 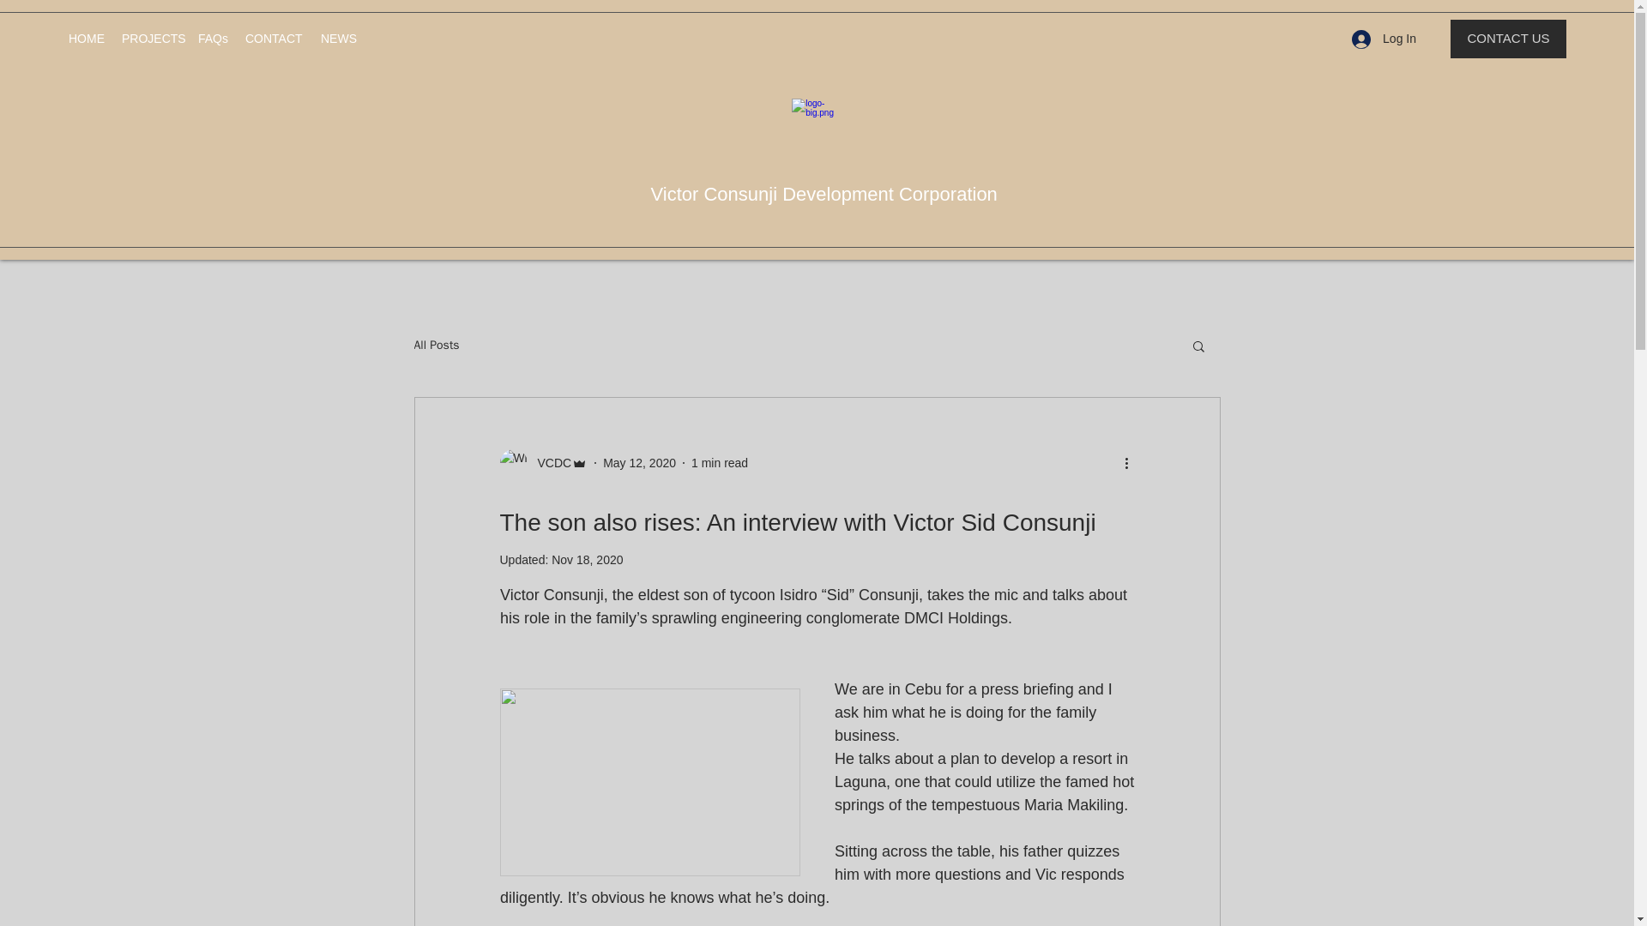 I want to click on PROJECTS, so click(x=151, y=39).